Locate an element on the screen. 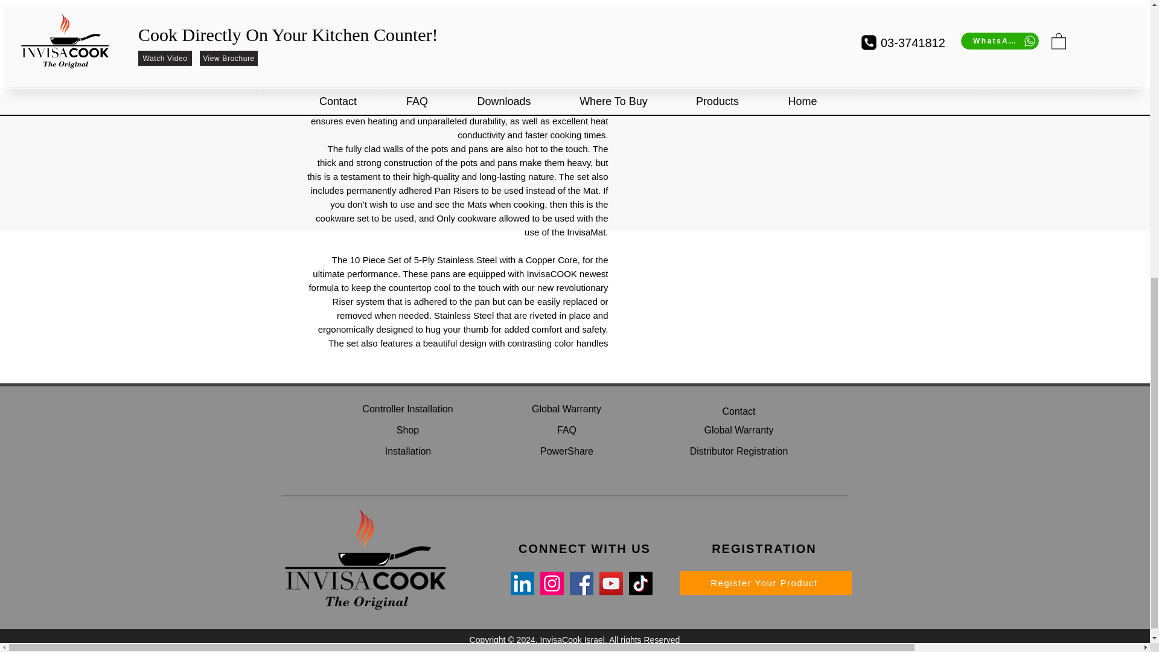 This screenshot has height=652, width=1159. Controller Installation is located at coordinates (407, 408).